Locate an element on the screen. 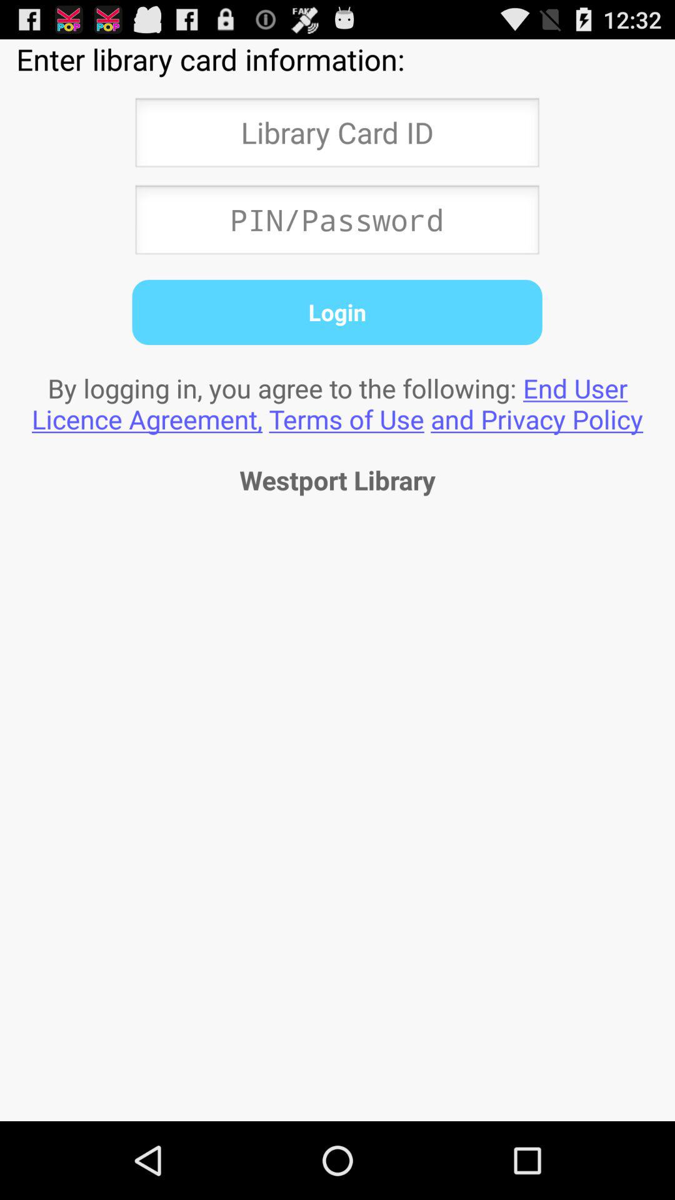 The height and width of the screenshot is (1200, 675). launch login is located at coordinates (337, 312).